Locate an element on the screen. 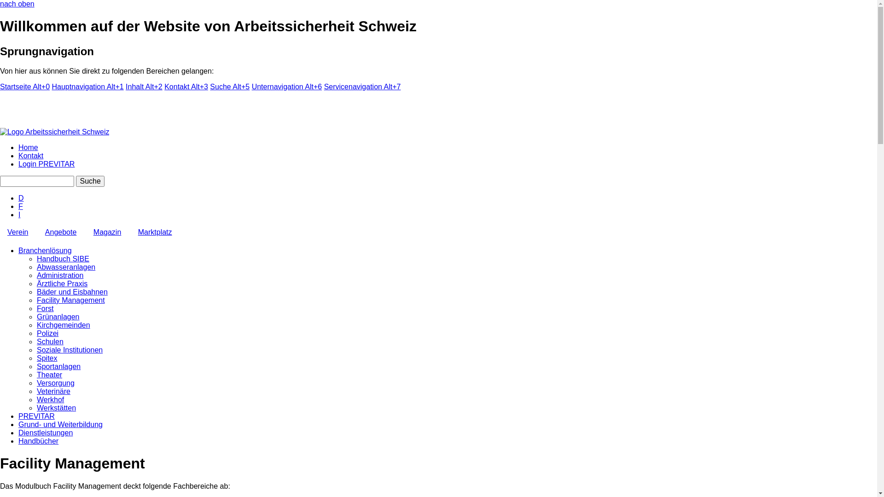 This screenshot has height=497, width=884. Magazin is located at coordinates (107, 233).